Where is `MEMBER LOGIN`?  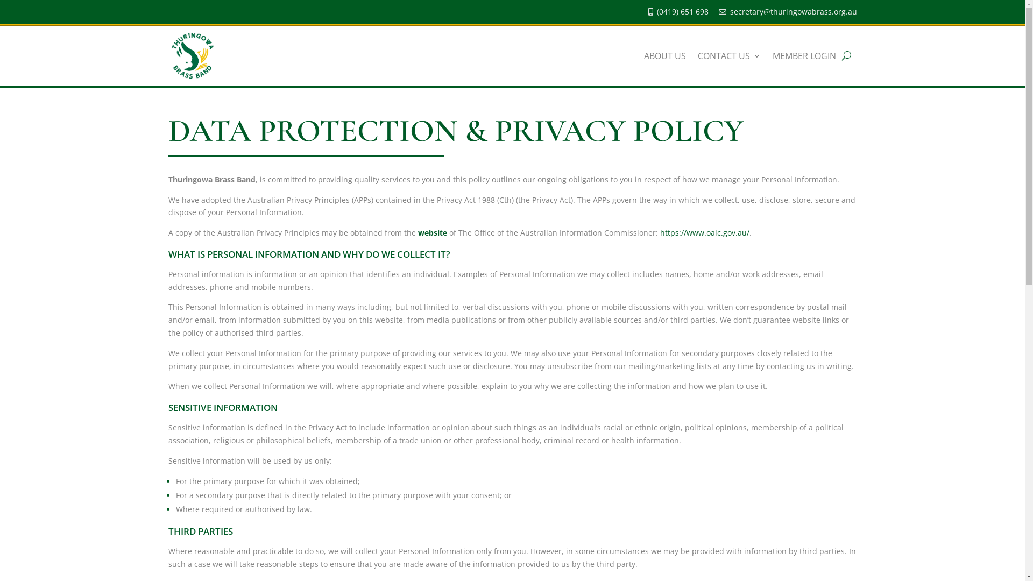 MEMBER LOGIN is located at coordinates (804, 56).